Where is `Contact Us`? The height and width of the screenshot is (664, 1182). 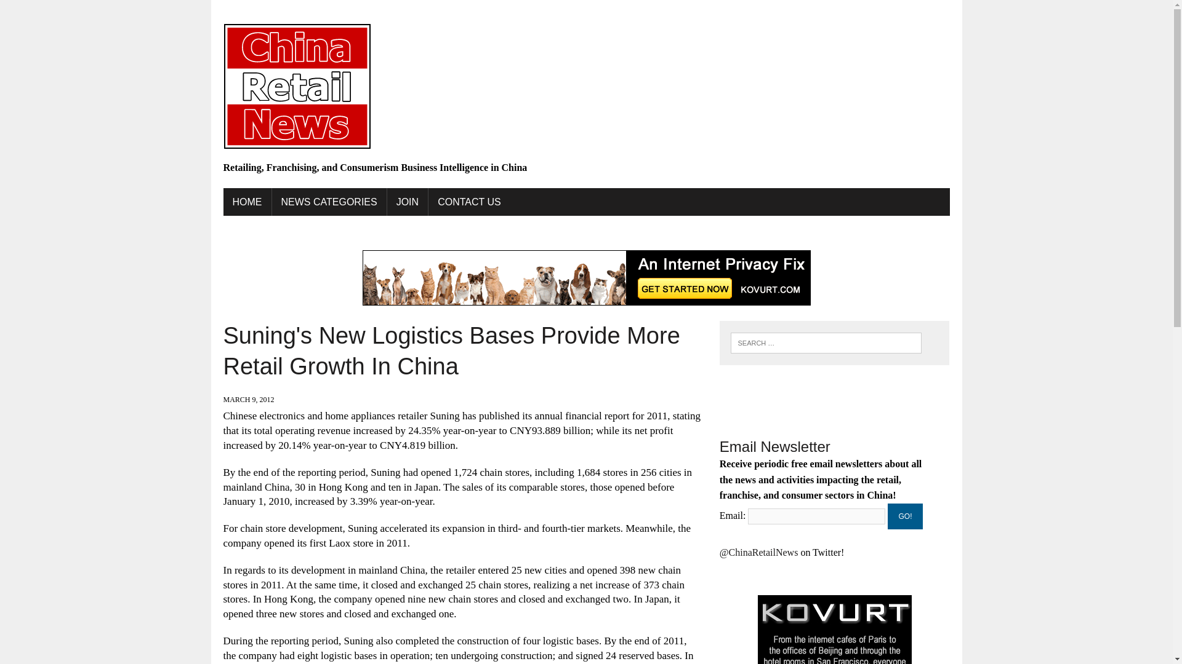 Contact Us is located at coordinates (469, 202).